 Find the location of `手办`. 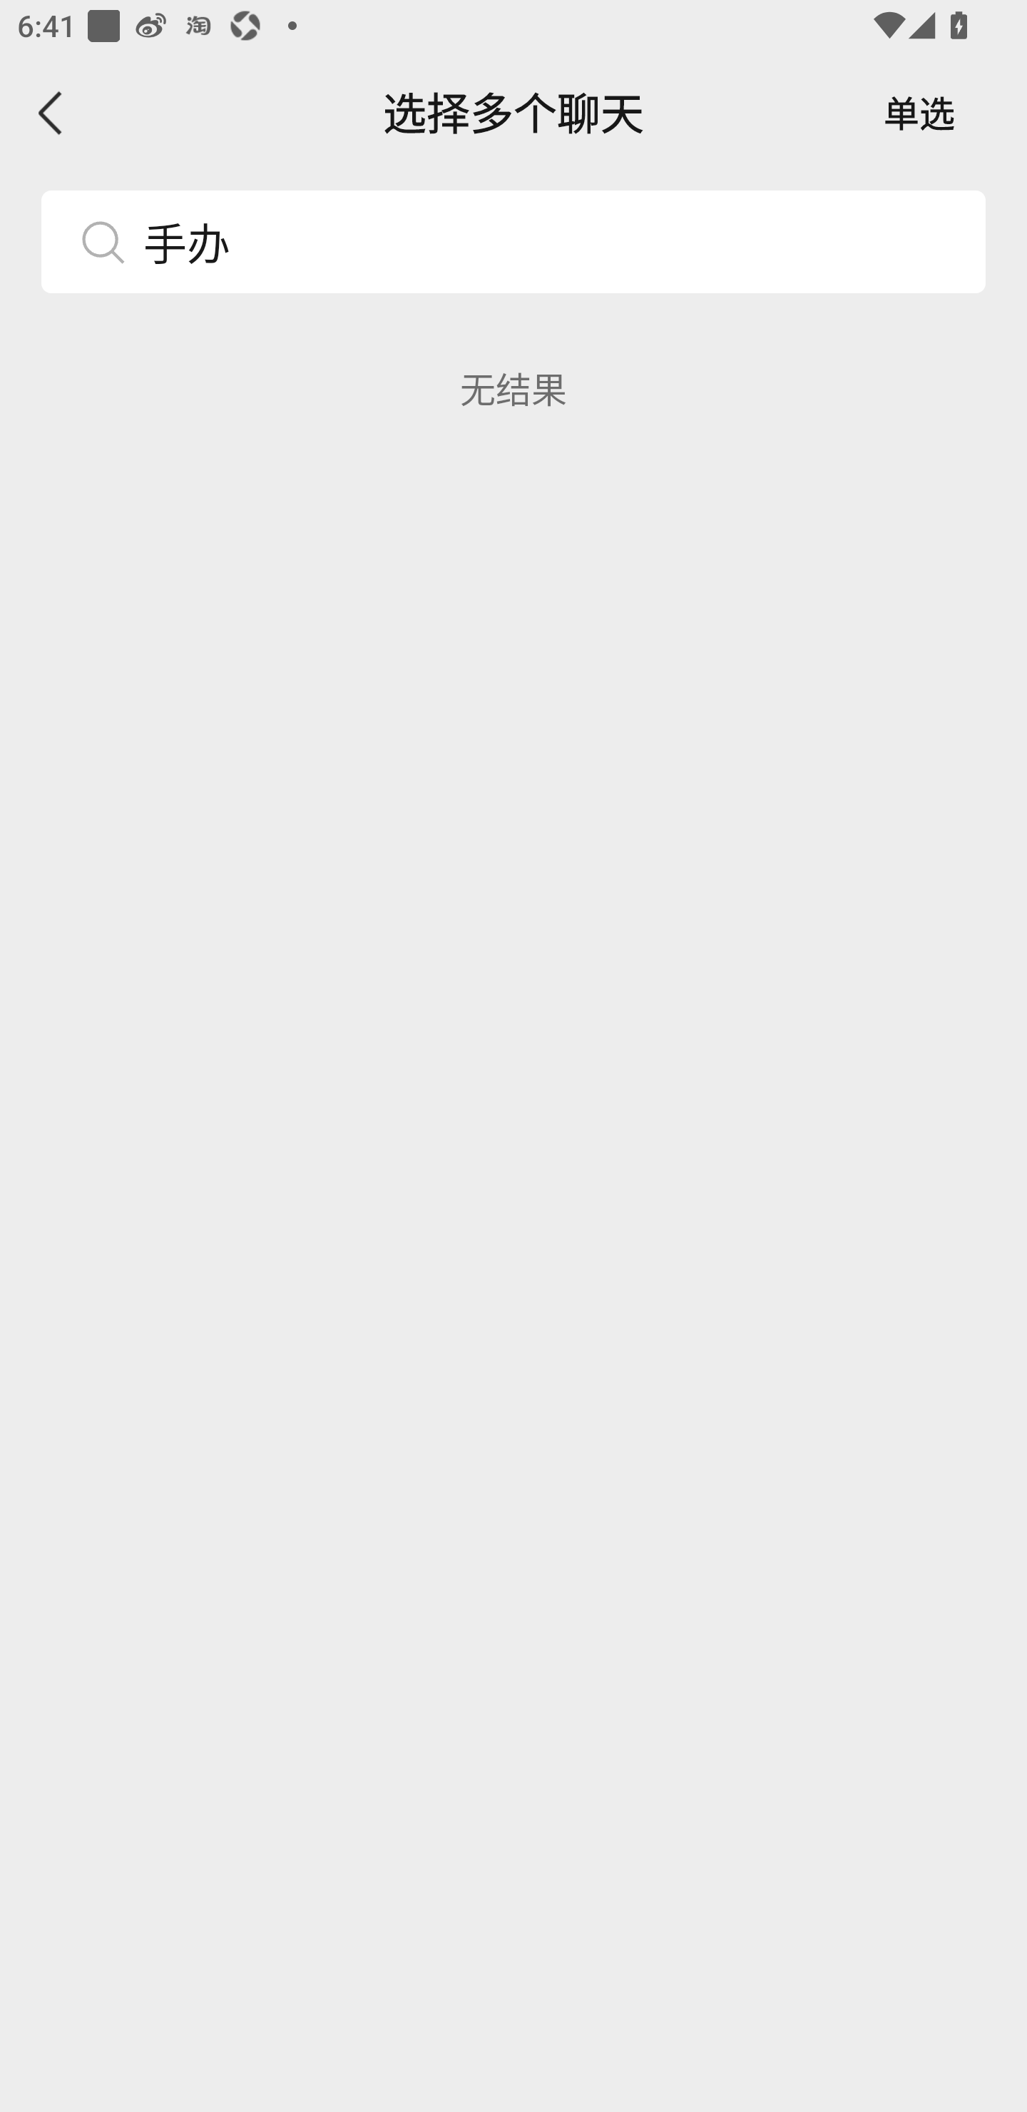

手办 is located at coordinates (554, 241).